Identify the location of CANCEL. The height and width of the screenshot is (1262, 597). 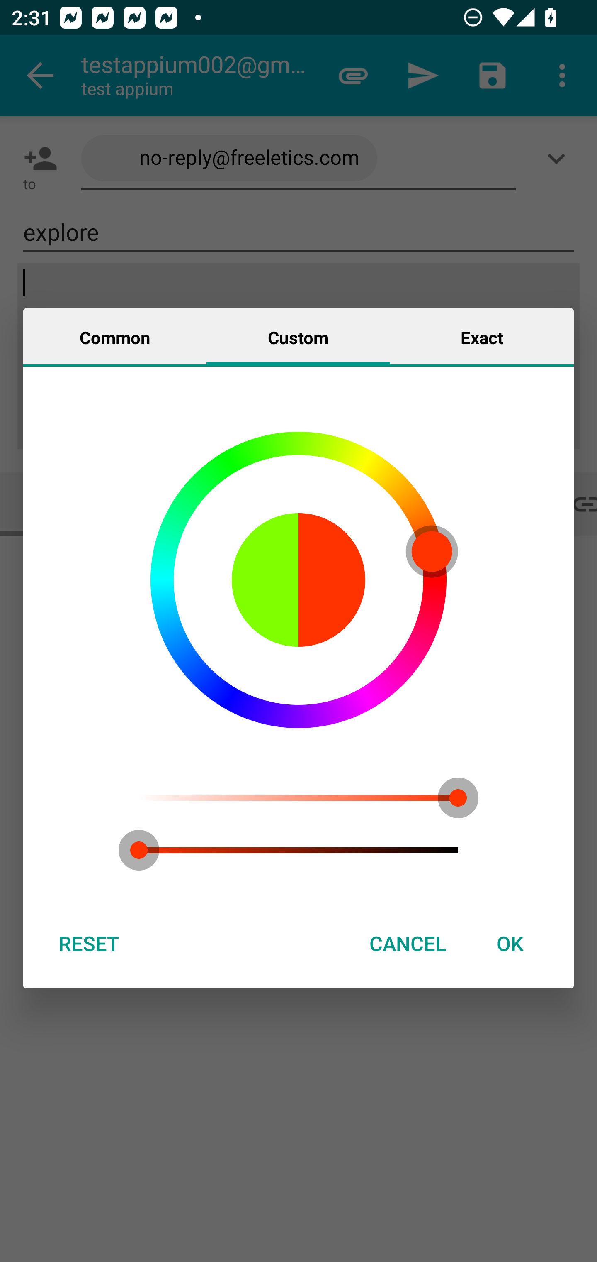
(408, 943).